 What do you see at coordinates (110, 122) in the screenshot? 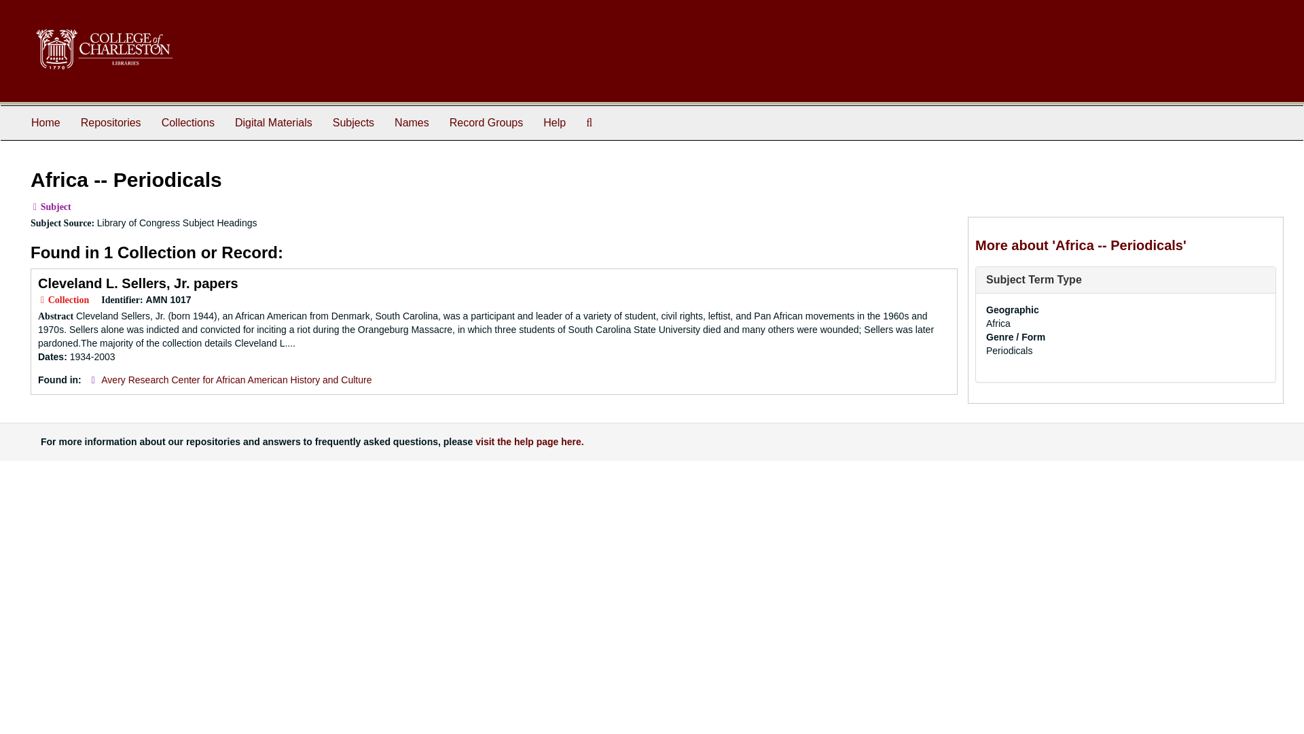
I see `Repositories` at bounding box center [110, 122].